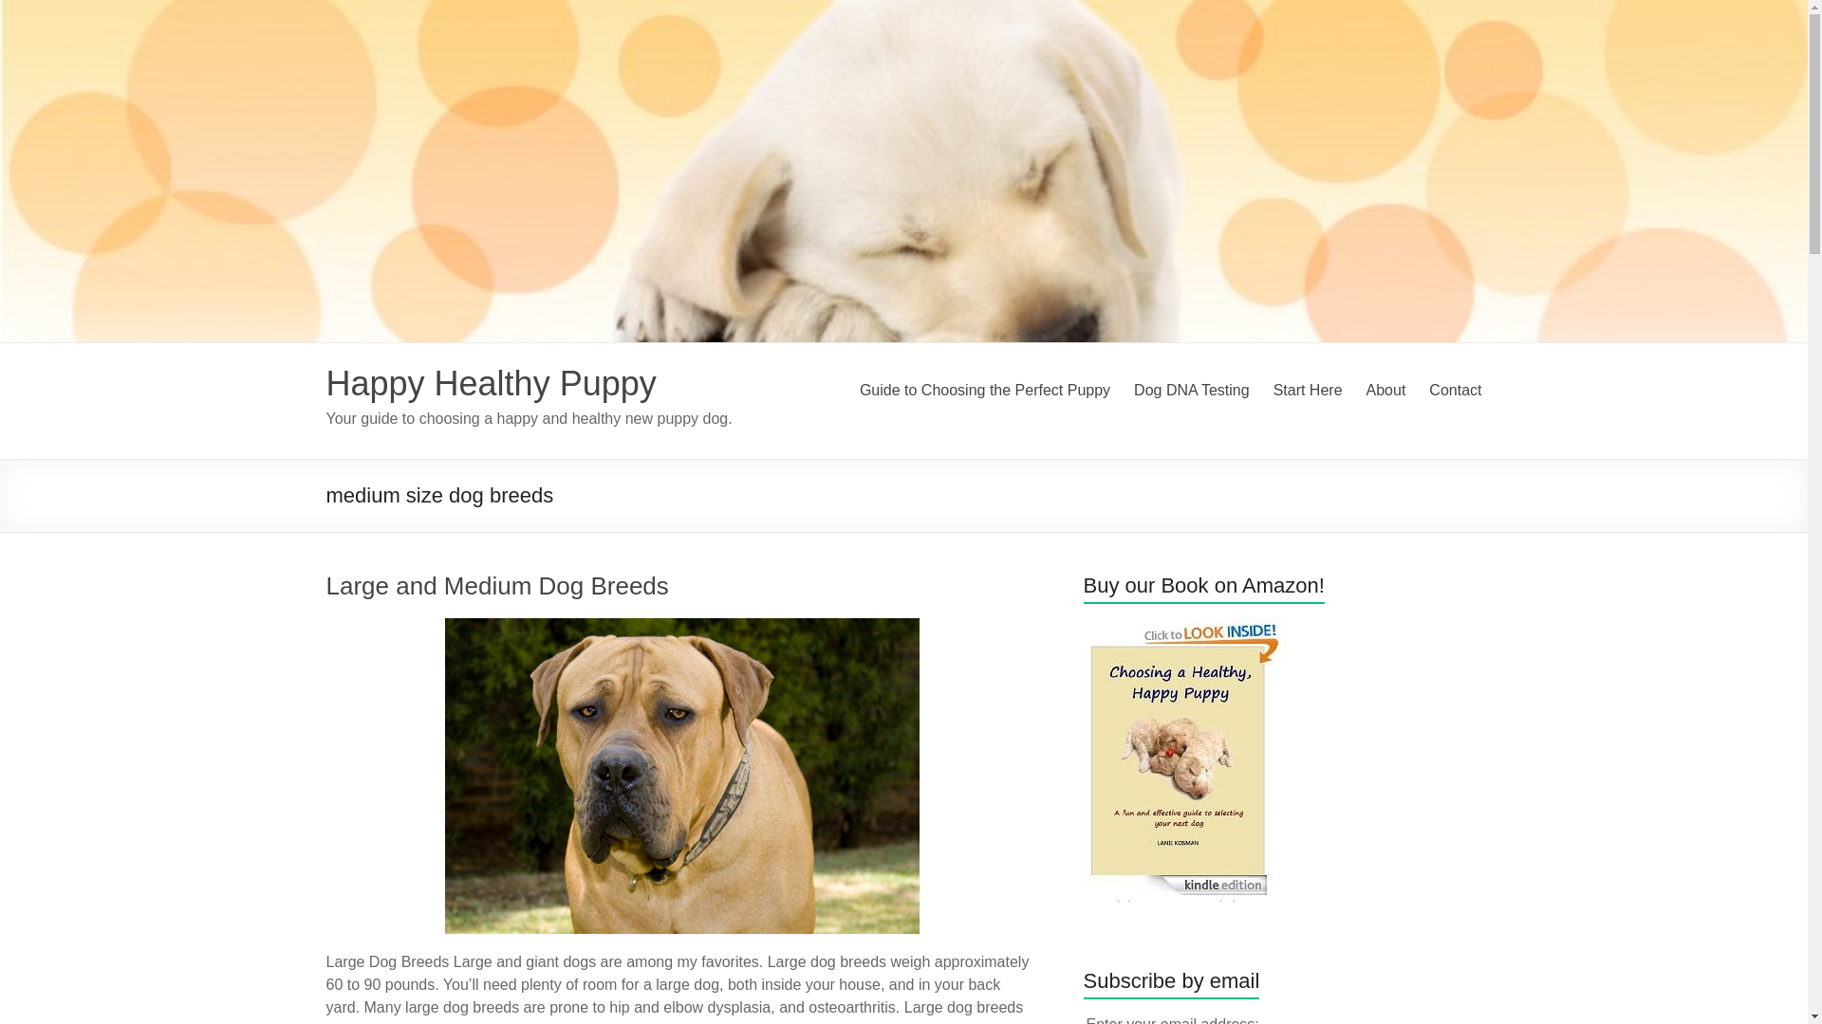 The width and height of the screenshot is (1822, 1024). What do you see at coordinates (1192, 391) in the screenshot?
I see `Dog DNA Testing` at bounding box center [1192, 391].